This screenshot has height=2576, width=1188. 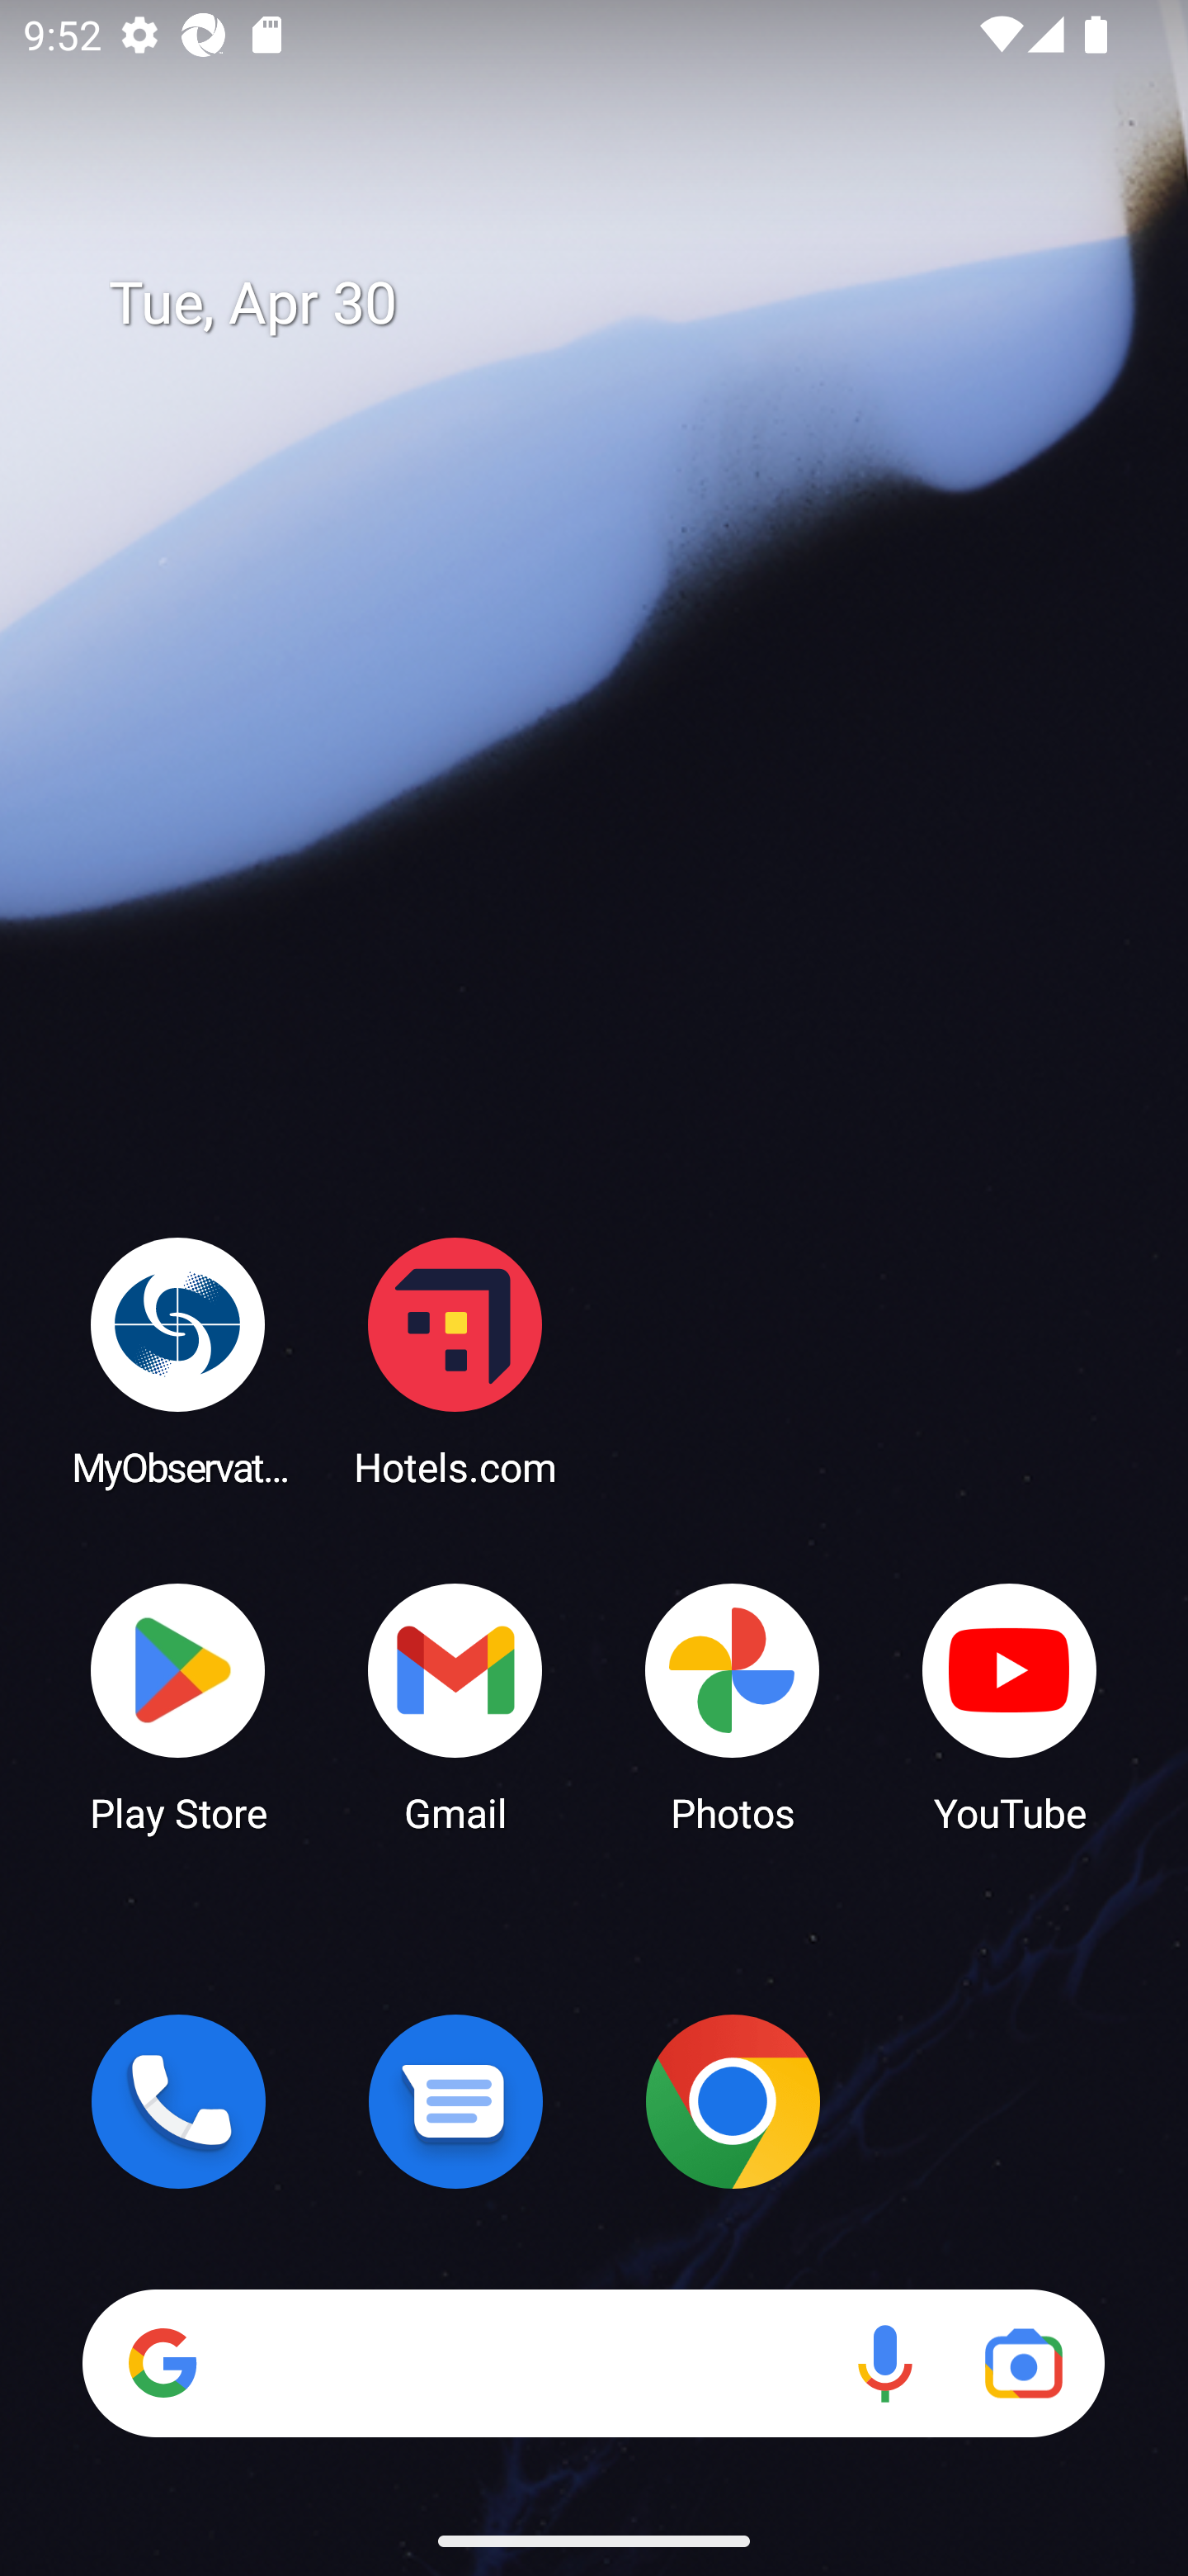 What do you see at coordinates (455, 2101) in the screenshot?
I see `Messages` at bounding box center [455, 2101].